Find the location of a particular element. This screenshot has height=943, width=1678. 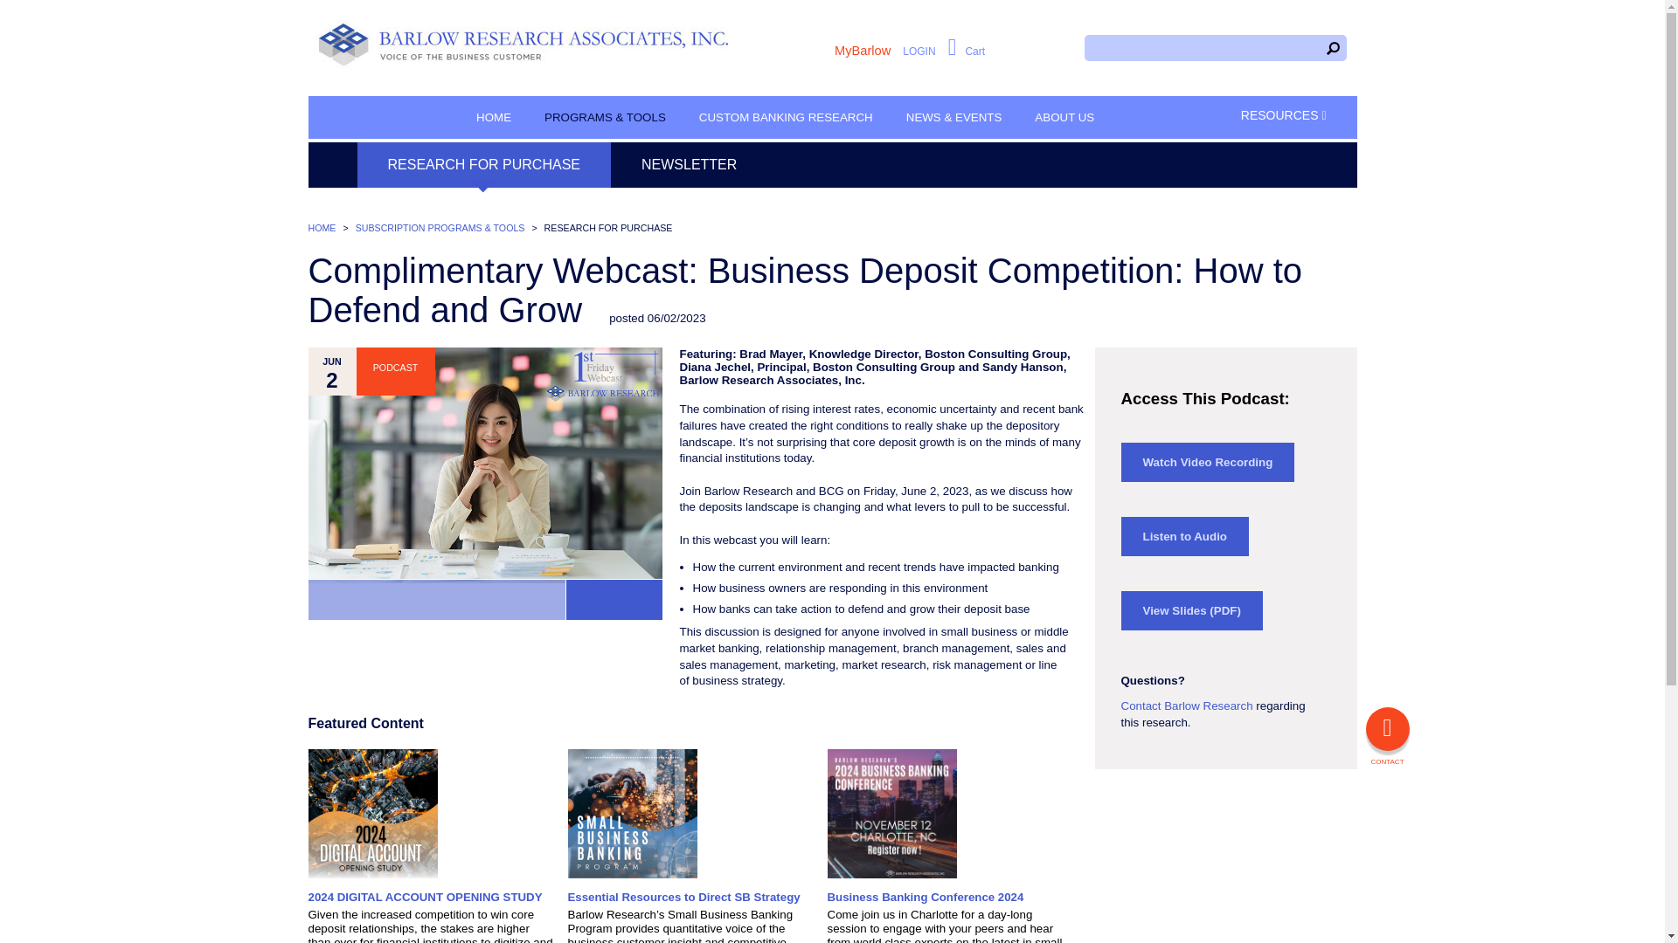

LOGIN is located at coordinates (918, 51).